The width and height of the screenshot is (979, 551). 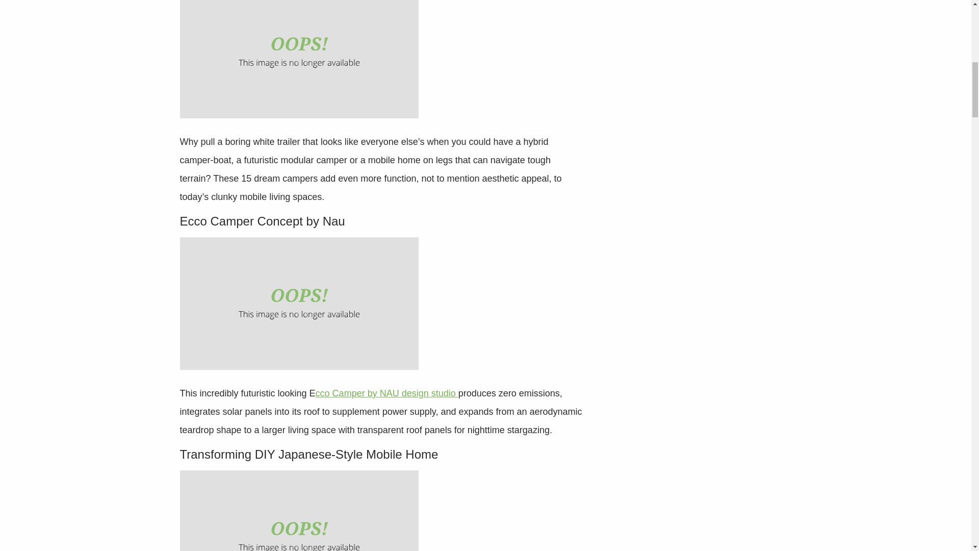 What do you see at coordinates (298, 511) in the screenshot?
I see `Crazy Campers Transforming DIY` at bounding box center [298, 511].